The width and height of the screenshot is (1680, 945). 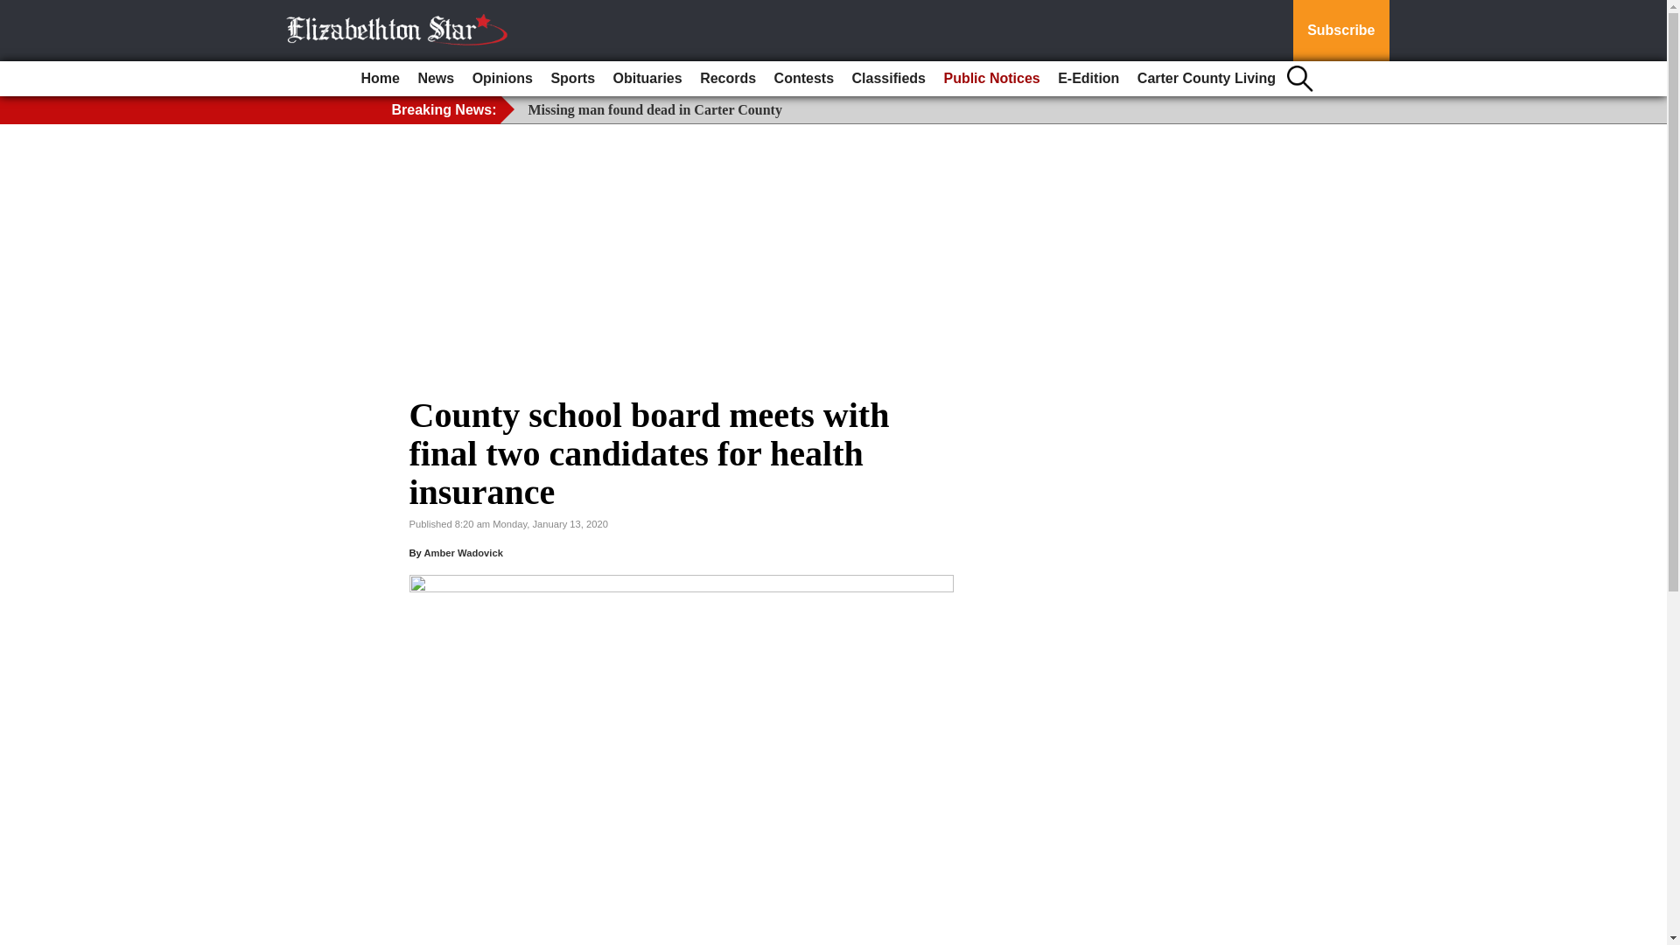 What do you see at coordinates (804, 79) in the screenshot?
I see `Contests` at bounding box center [804, 79].